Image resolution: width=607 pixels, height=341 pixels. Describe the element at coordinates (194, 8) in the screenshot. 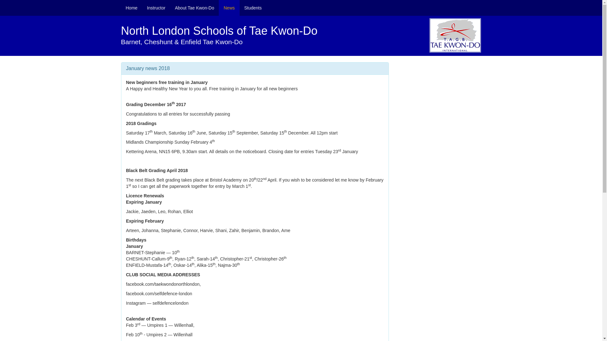

I see `About Tae Kwon-Do` at that location.